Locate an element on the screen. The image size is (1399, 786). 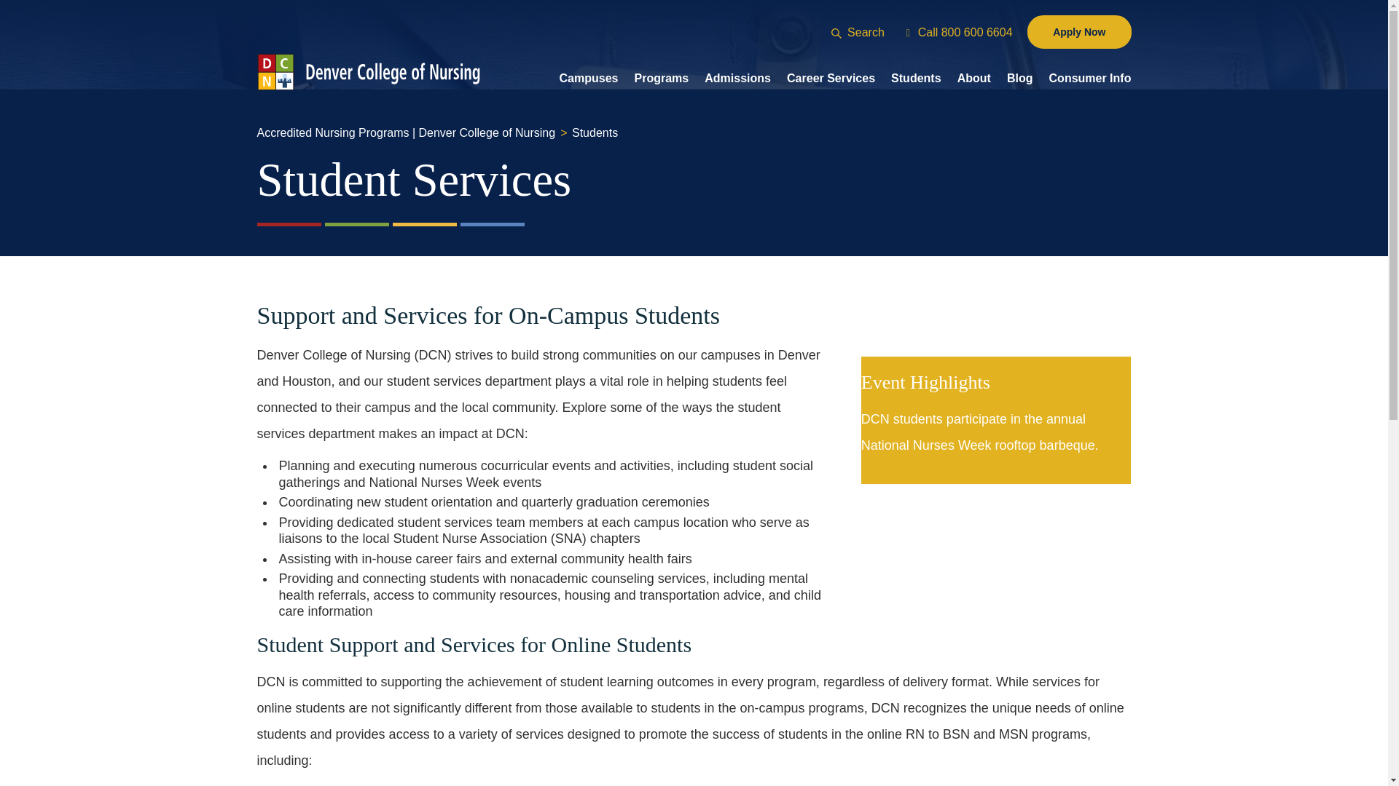
Students is located at coordinates (915, 79).